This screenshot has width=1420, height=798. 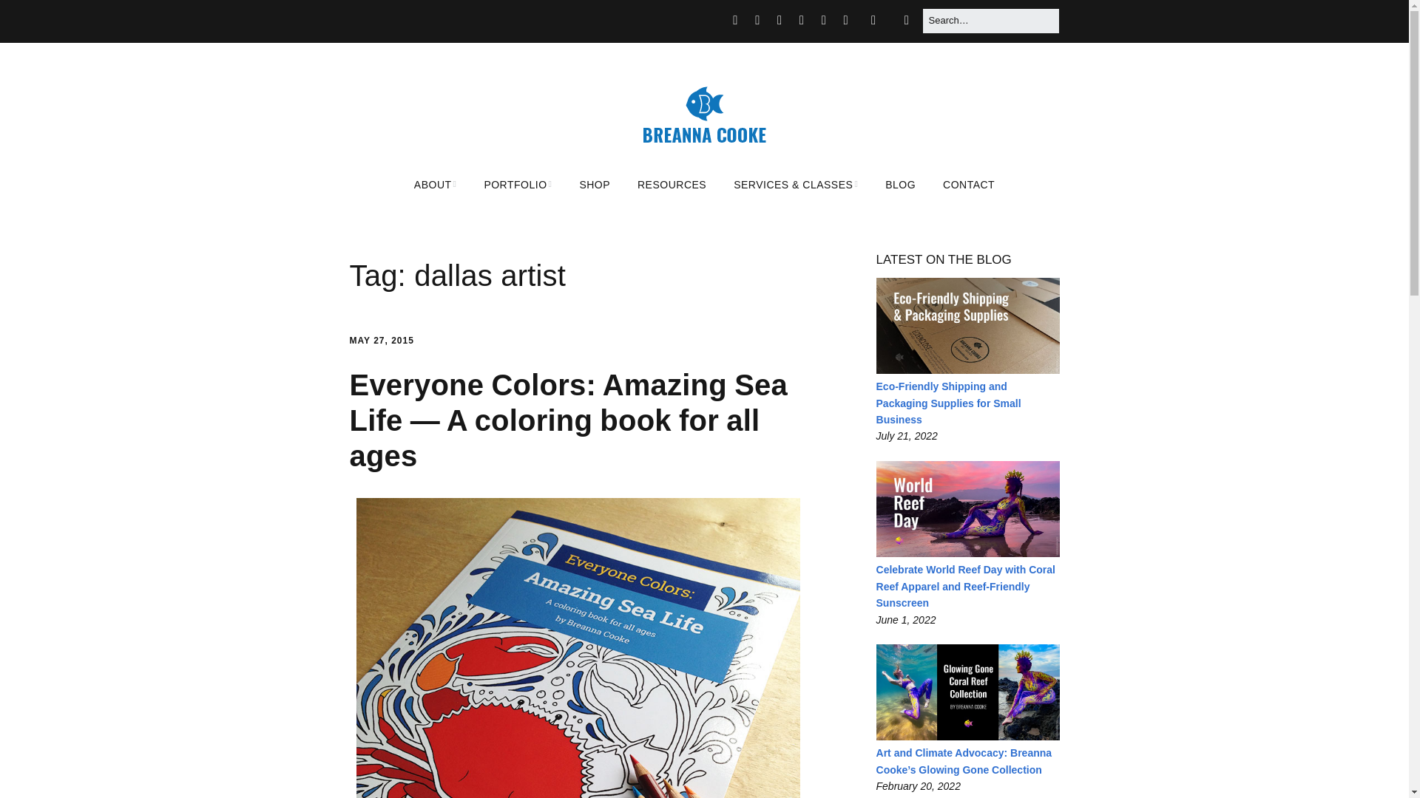 What do you see at coordinates (518, 185) in the screenshot?
I see `PORTFOLIO` at bounding box center [518, 185].